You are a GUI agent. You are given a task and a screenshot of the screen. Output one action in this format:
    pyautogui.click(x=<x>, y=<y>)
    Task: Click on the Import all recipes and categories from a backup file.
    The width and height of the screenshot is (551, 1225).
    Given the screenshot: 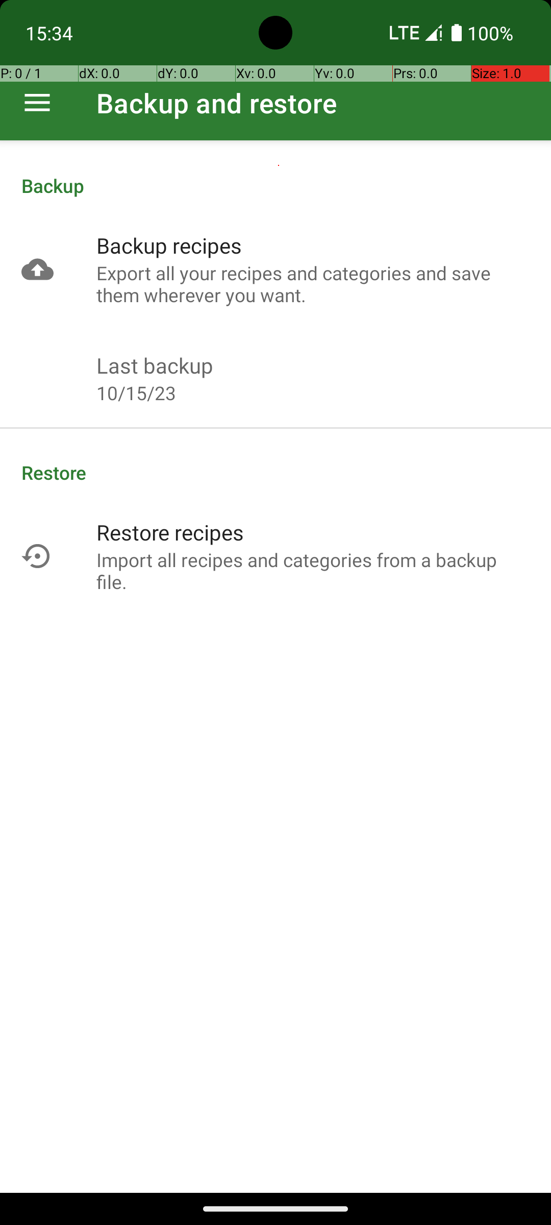 What is the action you would take?
    pyautogui.click(x=313, y=571)
    